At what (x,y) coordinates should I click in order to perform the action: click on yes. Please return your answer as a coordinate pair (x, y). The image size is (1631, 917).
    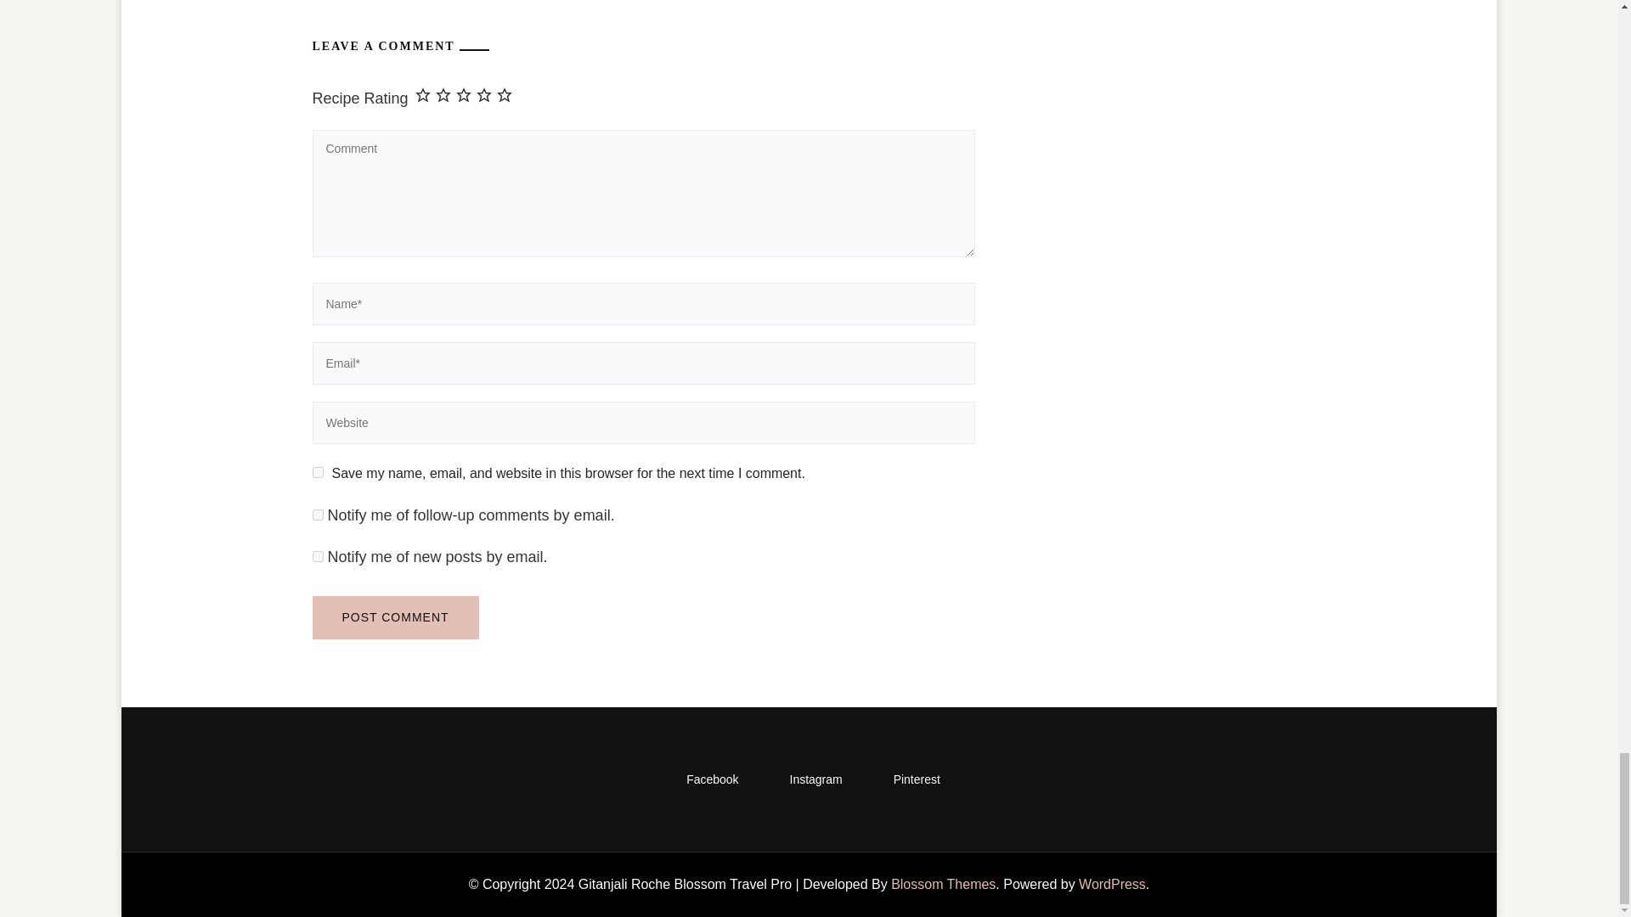
    Looking at the image, I should click on (318, 472).